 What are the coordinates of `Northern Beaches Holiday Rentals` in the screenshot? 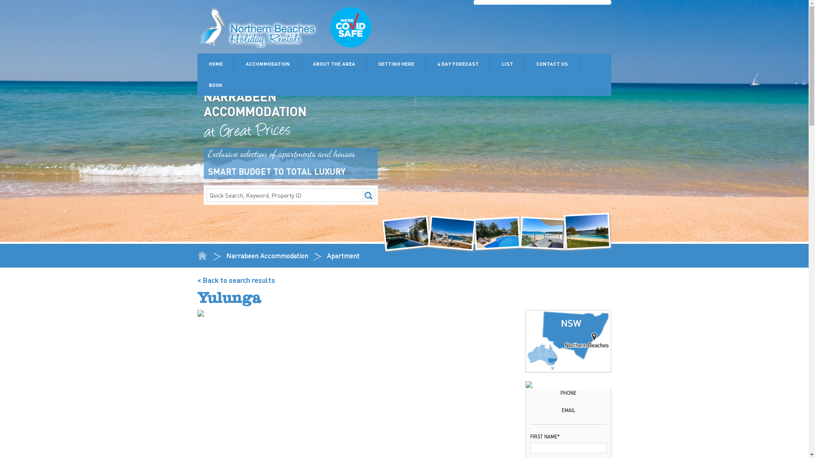 It's located at (451, 232).